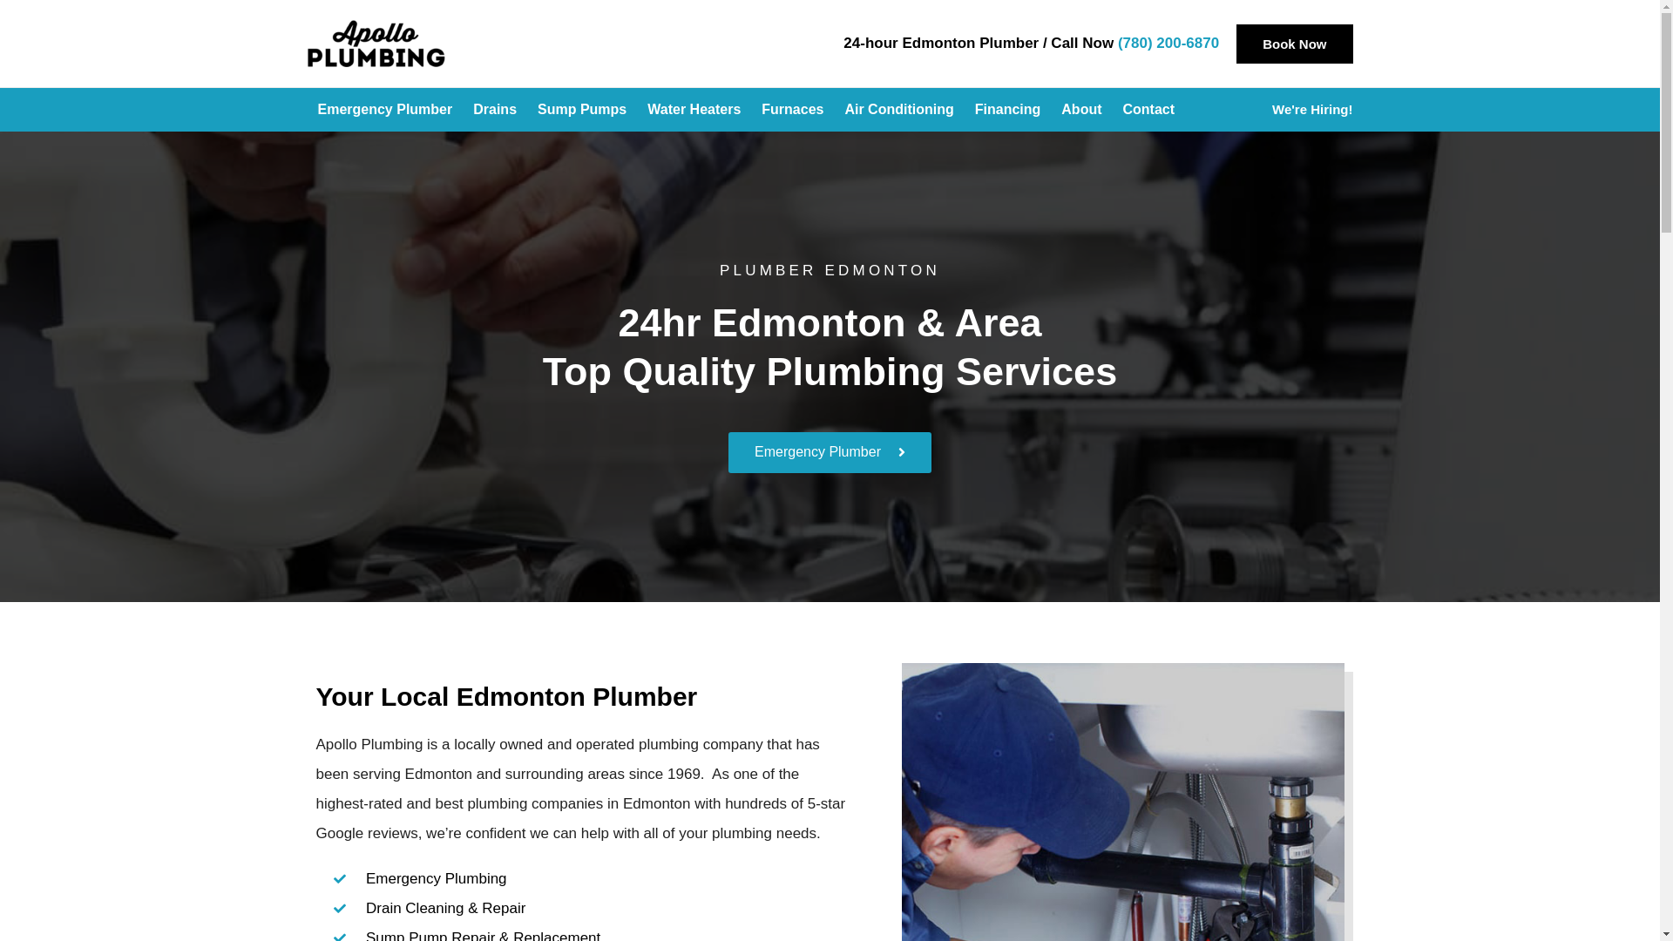  What do you see at coordinates (1008, 110) in the screenshot?
I see `Financing` at bounding box center [1008, 110].